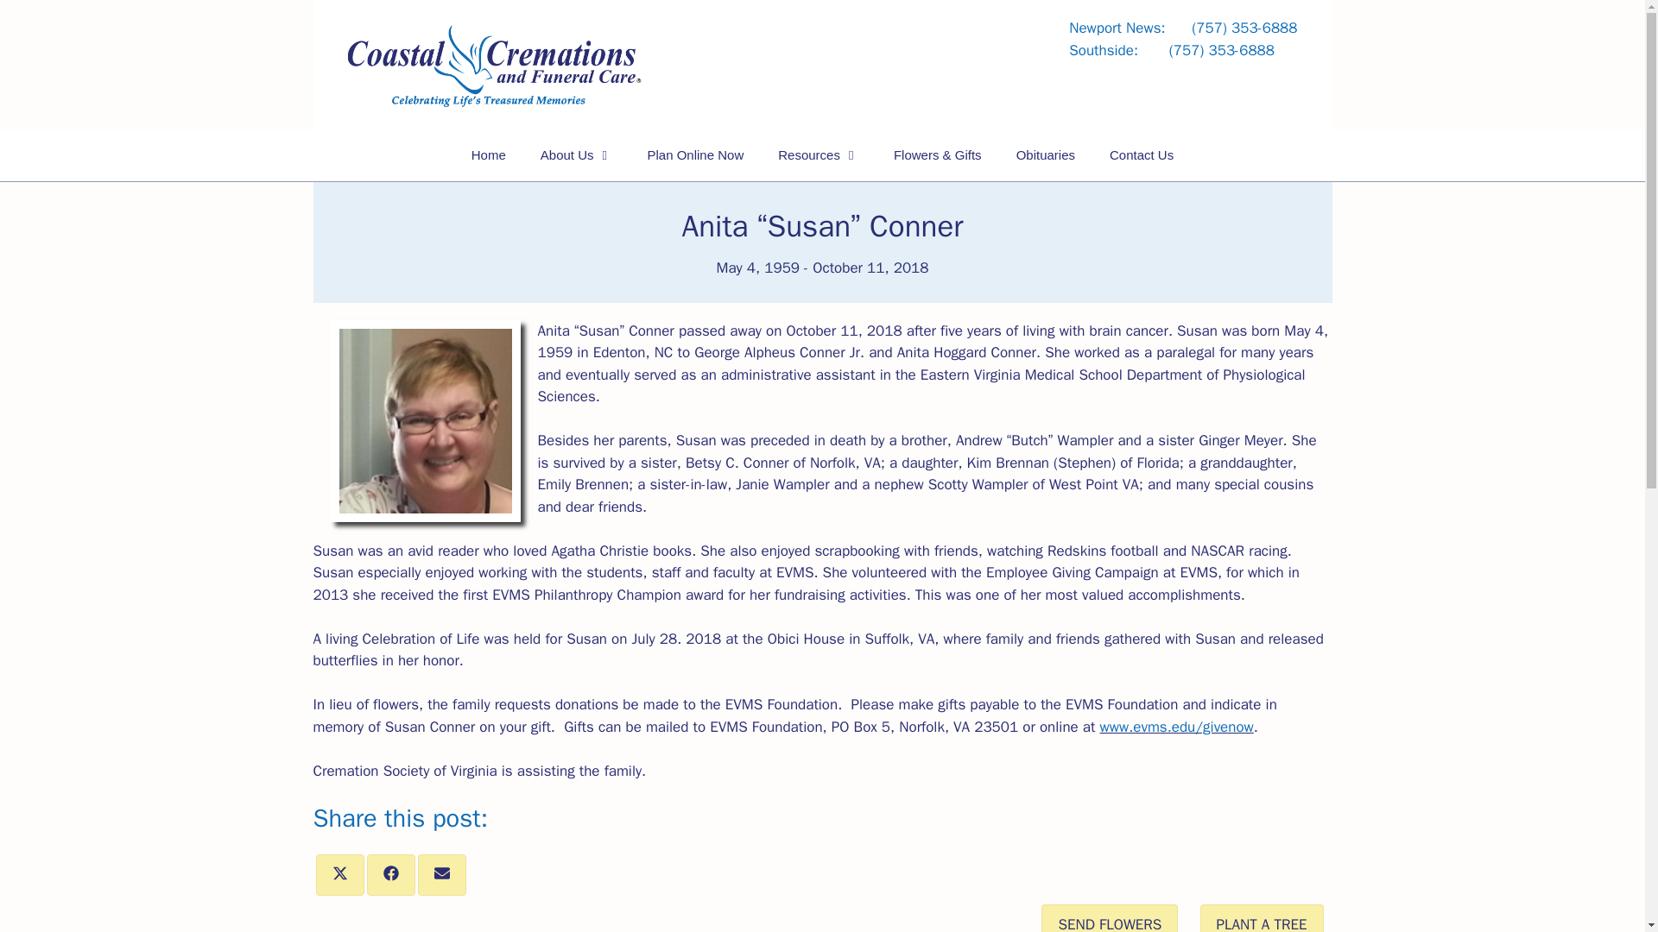 The image size is (1658, 932). Describe the element at coordinates (1262, 918) in the screenshot. I see `PLANT A TREE` at that location.